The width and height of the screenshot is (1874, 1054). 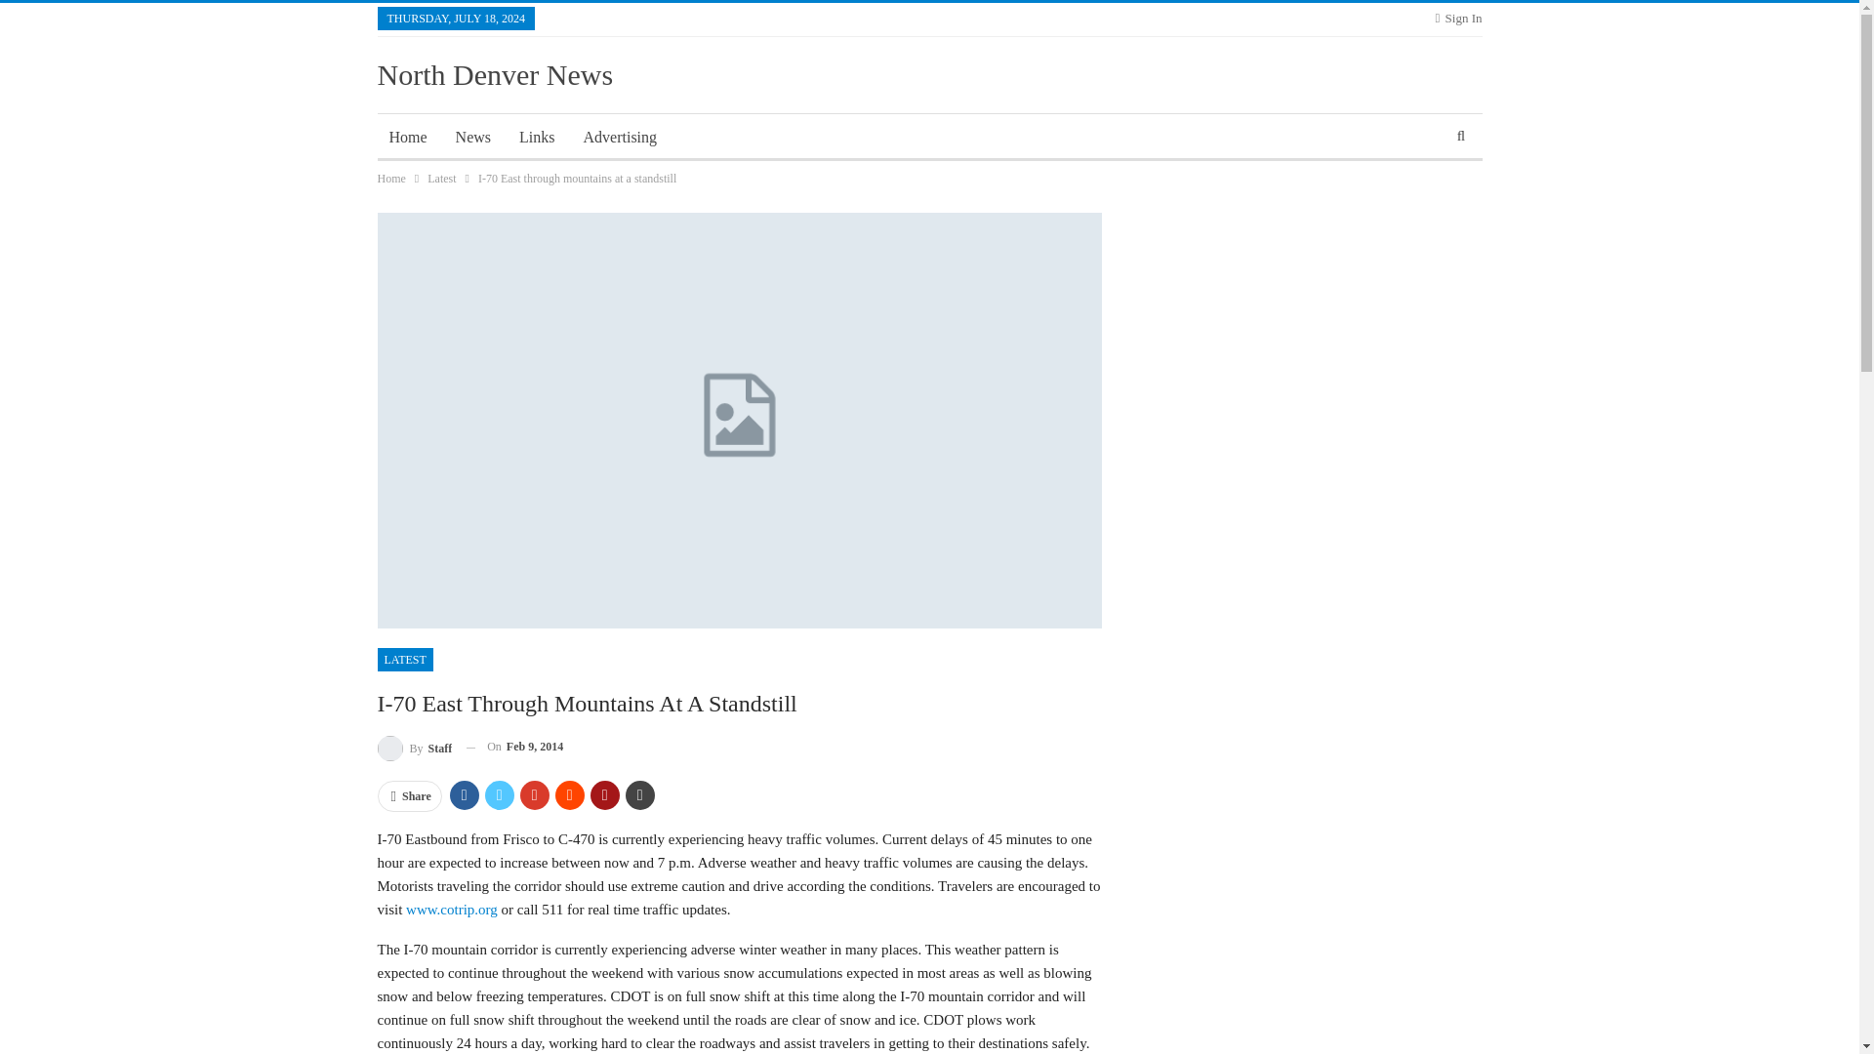 I want to click on Browse Author Articles, so click(x=414, y=746).